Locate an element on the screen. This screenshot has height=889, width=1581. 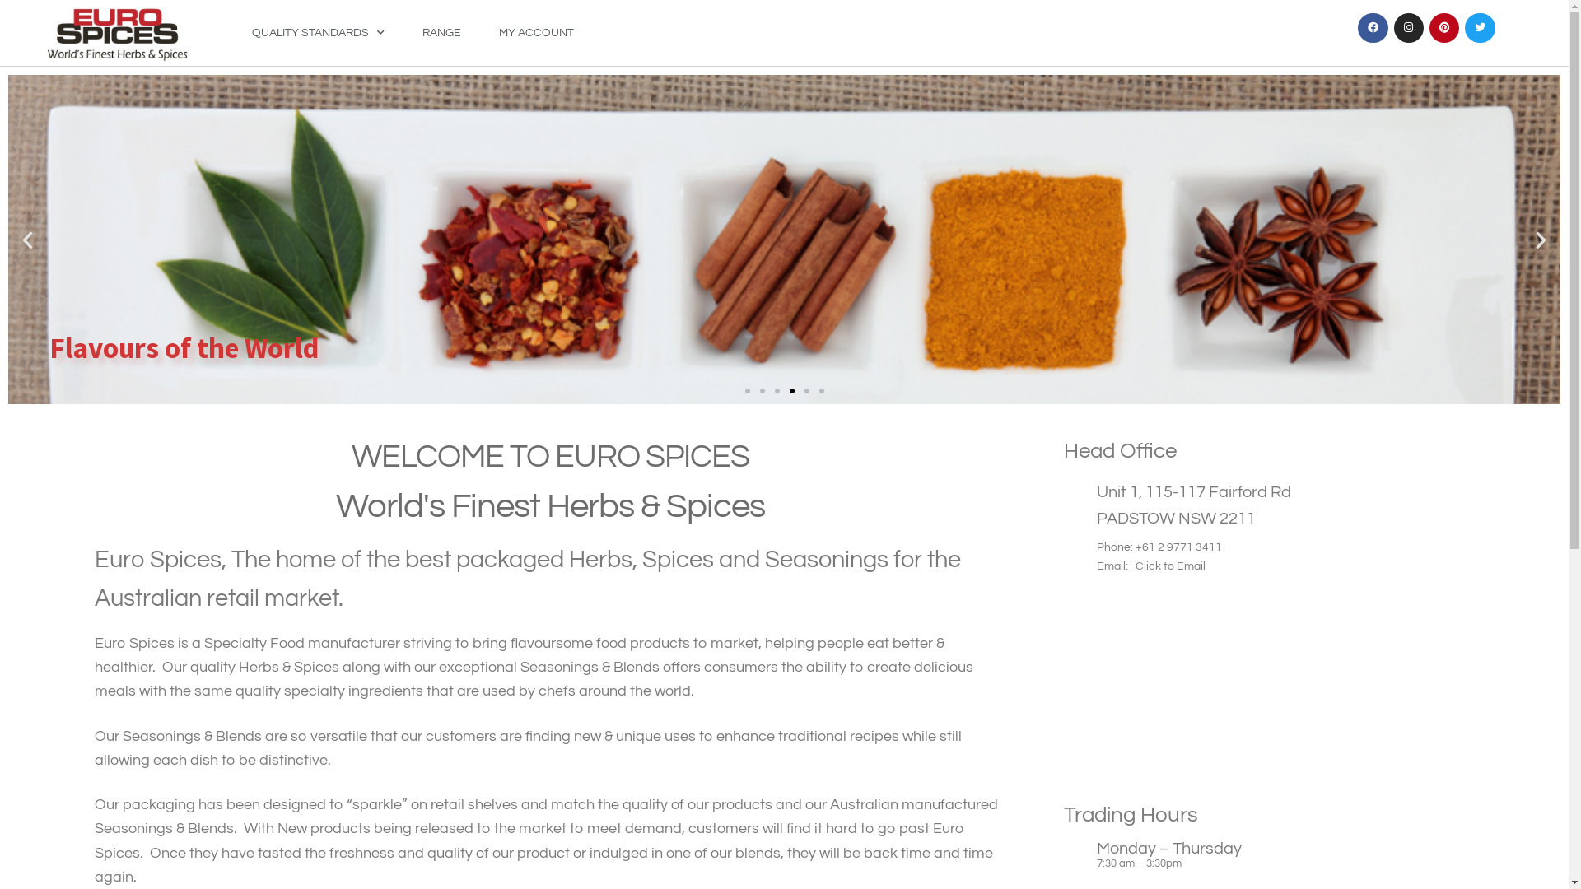
RANGE is located at coordinates (441, 33).